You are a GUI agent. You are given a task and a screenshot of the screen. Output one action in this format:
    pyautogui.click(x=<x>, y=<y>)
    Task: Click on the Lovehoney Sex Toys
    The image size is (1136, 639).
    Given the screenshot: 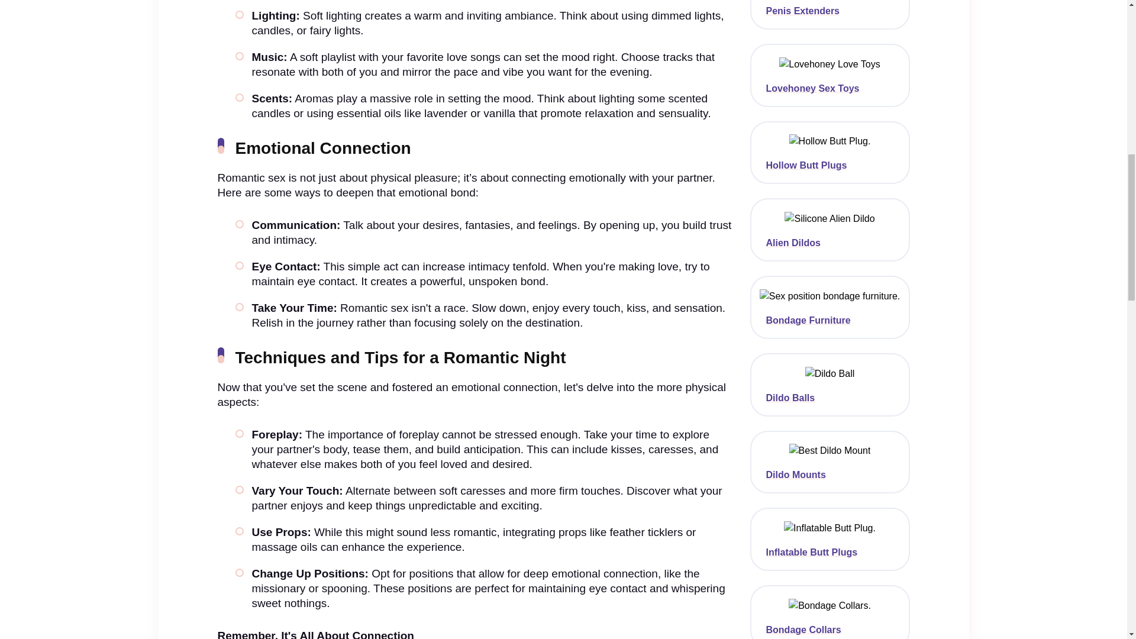 What is the action you would take?
    pyautogui.click(x=830, y=89)
    